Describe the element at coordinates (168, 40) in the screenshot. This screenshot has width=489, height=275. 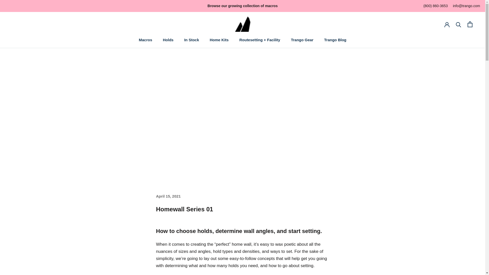
I see `Trango Blog` at that location.